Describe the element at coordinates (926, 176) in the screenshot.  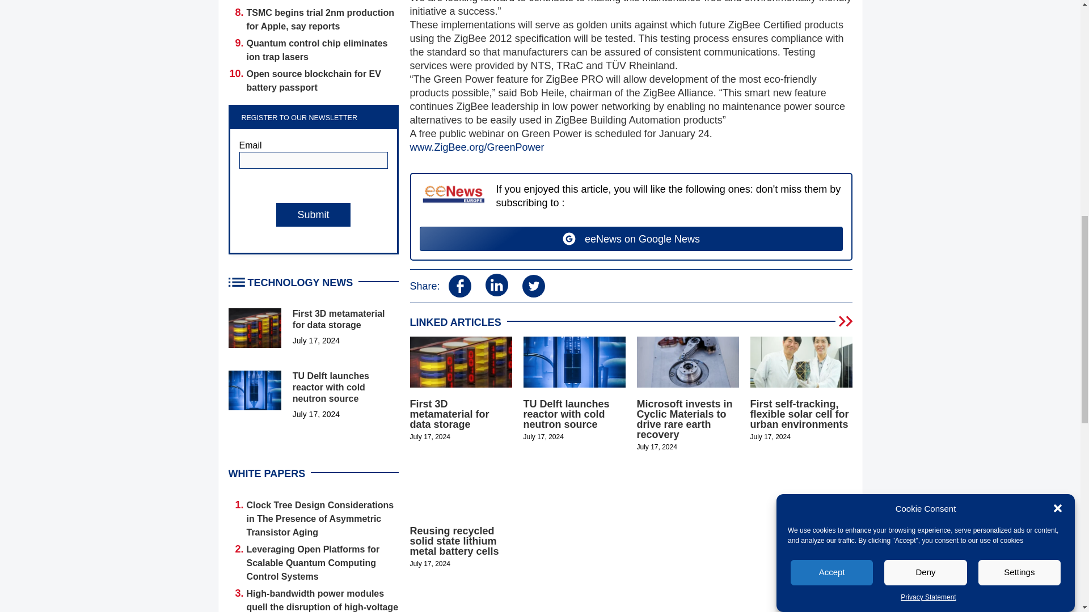
I see `Deny` at that location.